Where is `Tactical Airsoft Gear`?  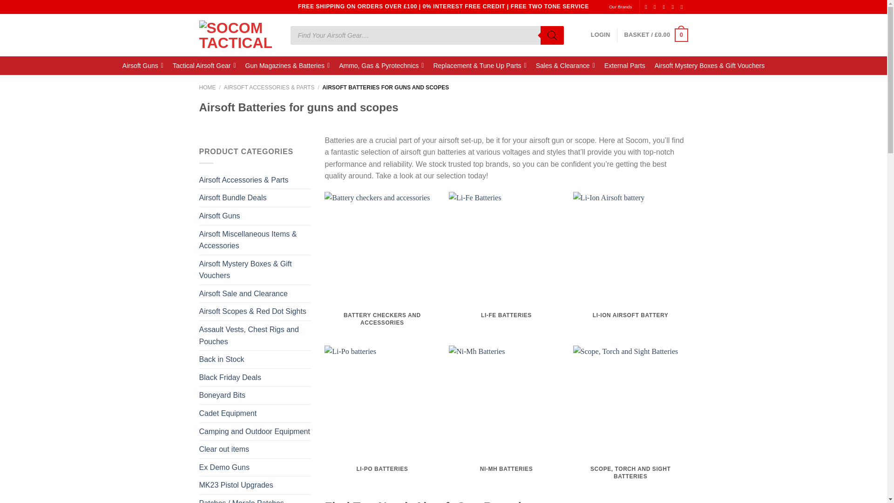 Tactical Airsoft Gear is located at coordinates (204, 65).